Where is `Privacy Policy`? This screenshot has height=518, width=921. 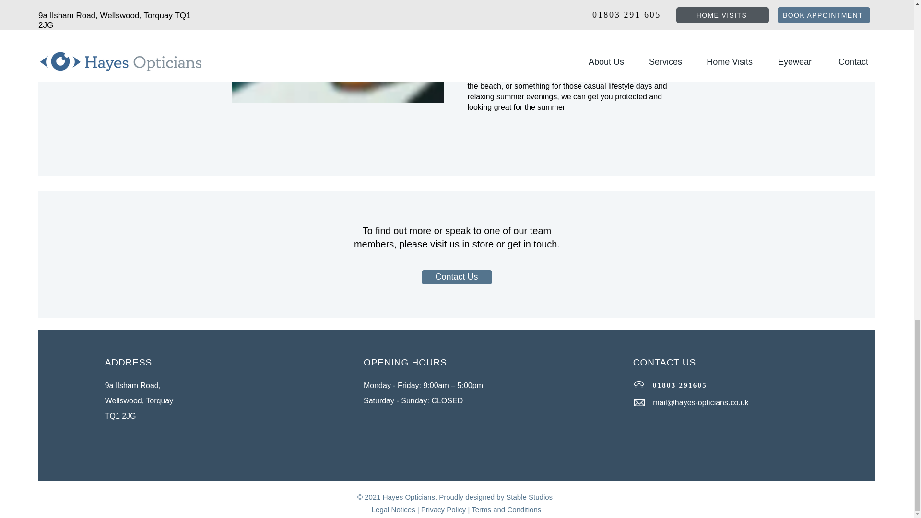
Privacy Policy is located at coordinates (443, 509).